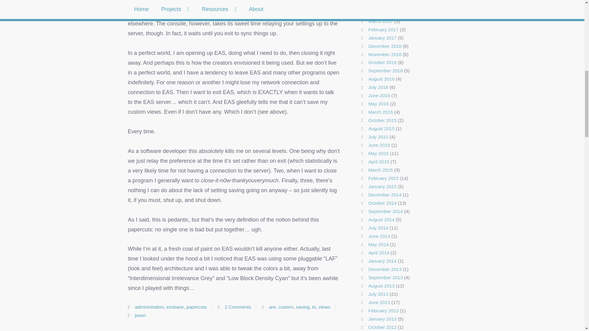  What do you see at coordinates (140, 315) in the screenshot?
I see `Posts by jason` at bounding box center [140, 315].